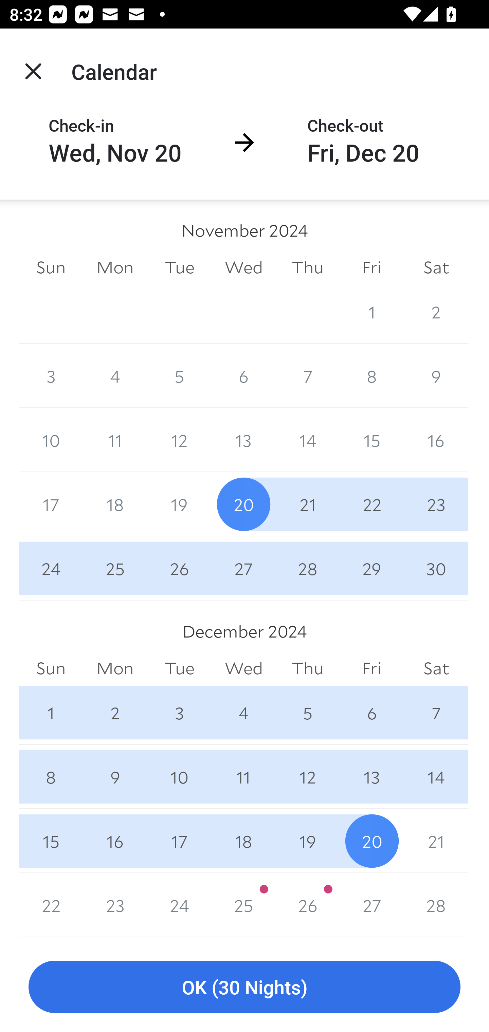 This screenshot has height=1032, width=489. I want to click on 10 10 December 2024, so click(179, 777).